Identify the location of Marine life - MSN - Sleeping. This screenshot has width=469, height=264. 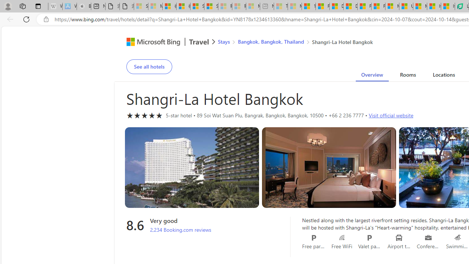
(295, 7).